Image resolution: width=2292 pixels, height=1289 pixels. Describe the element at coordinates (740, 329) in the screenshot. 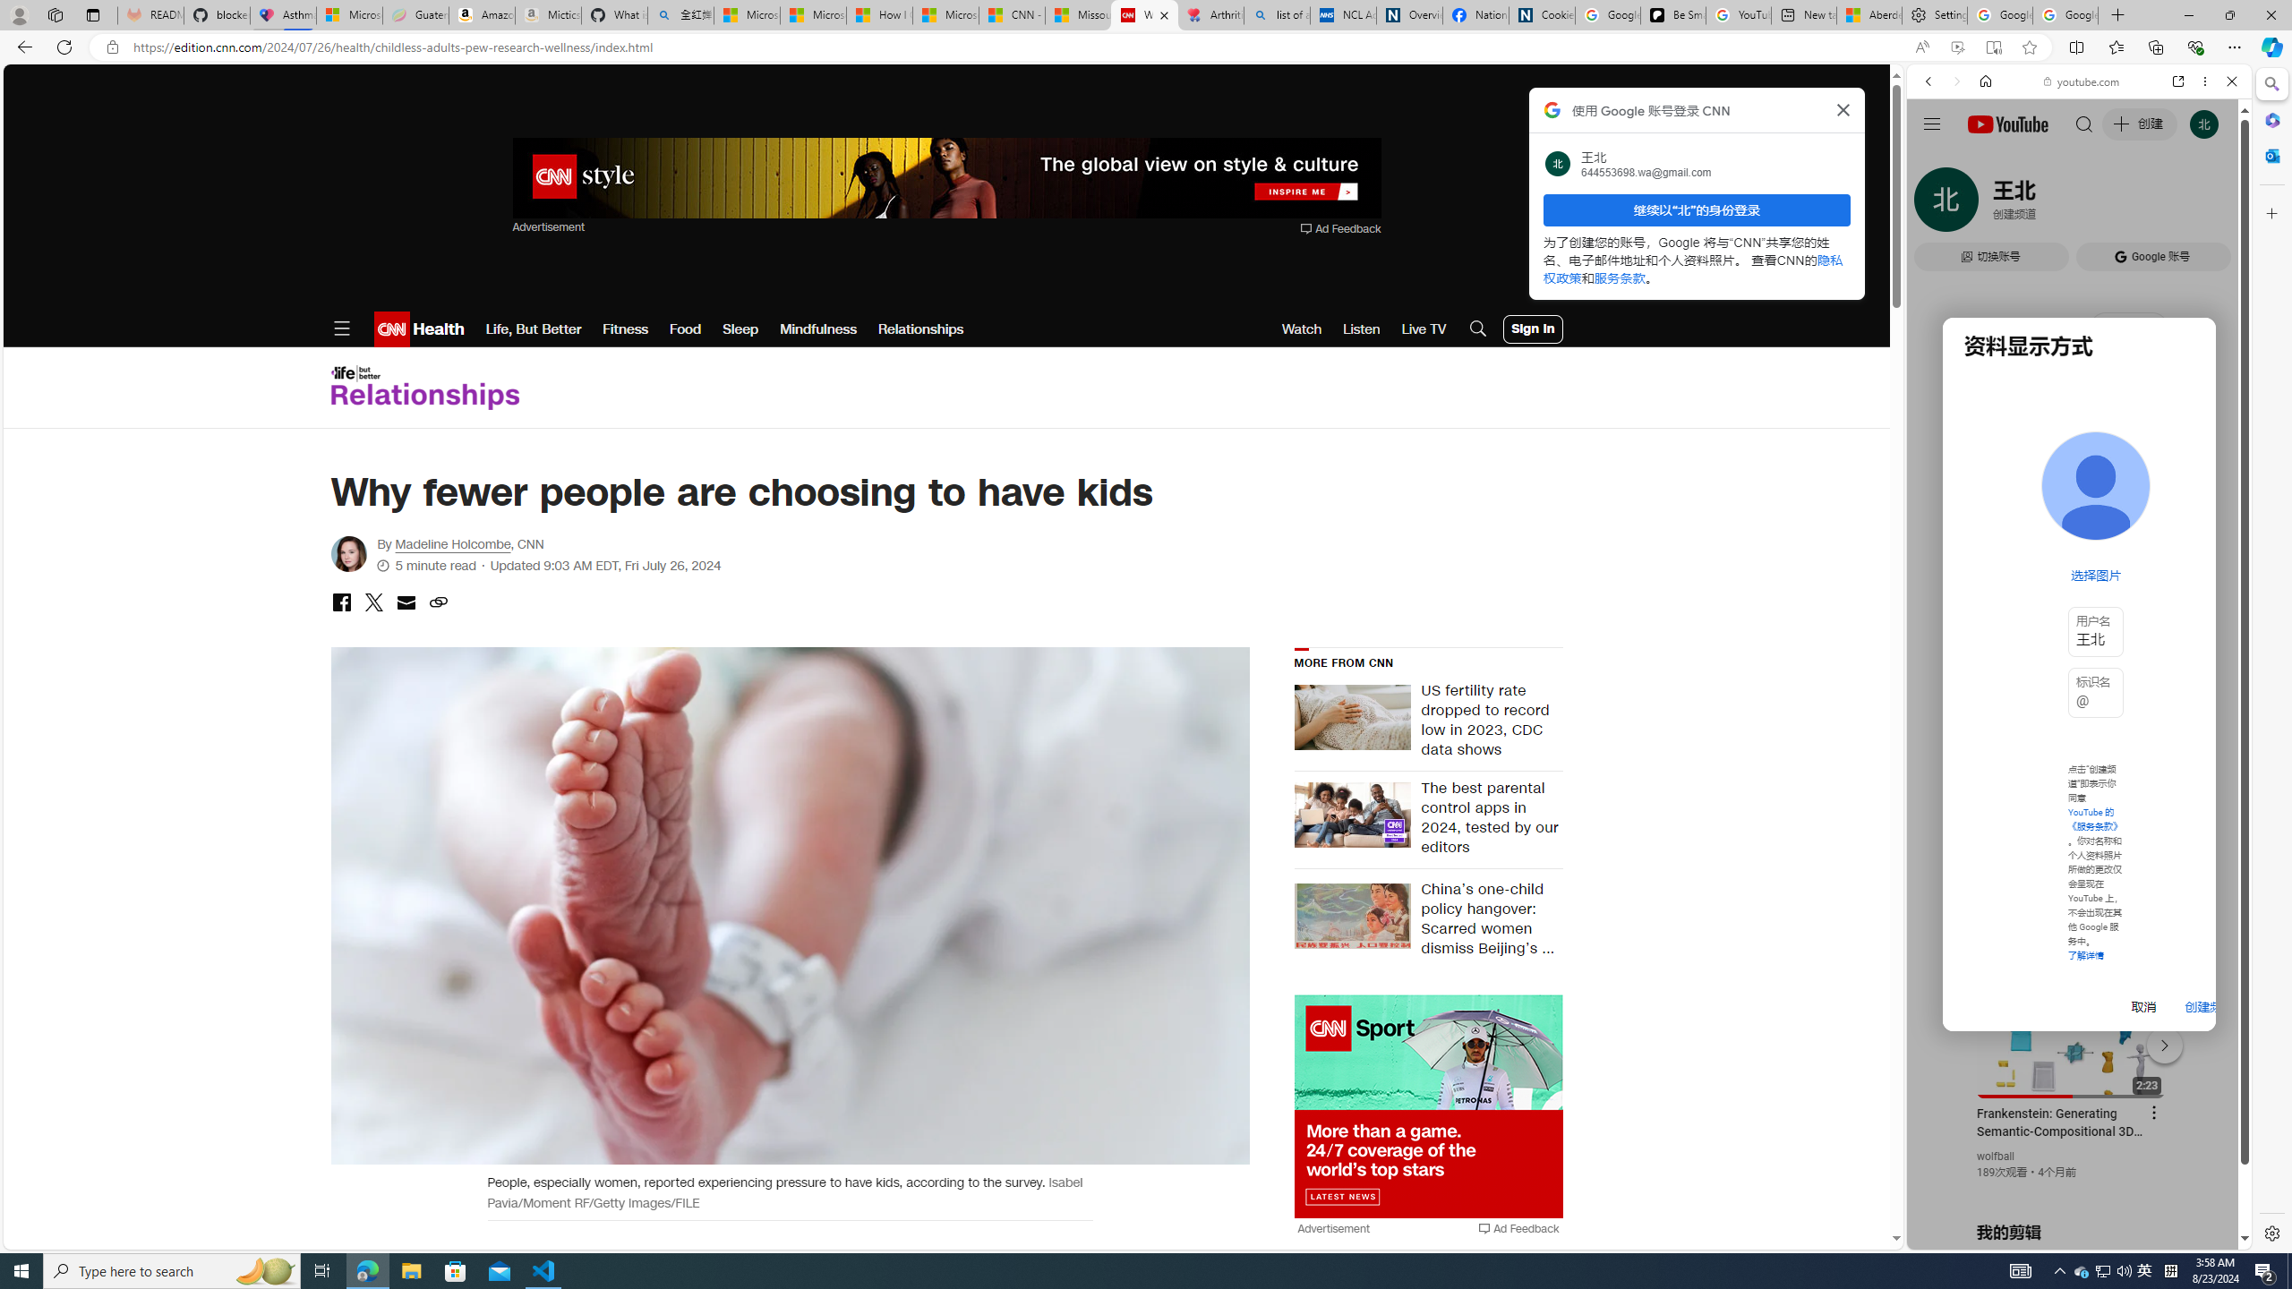

I see `Sleep` at that location.